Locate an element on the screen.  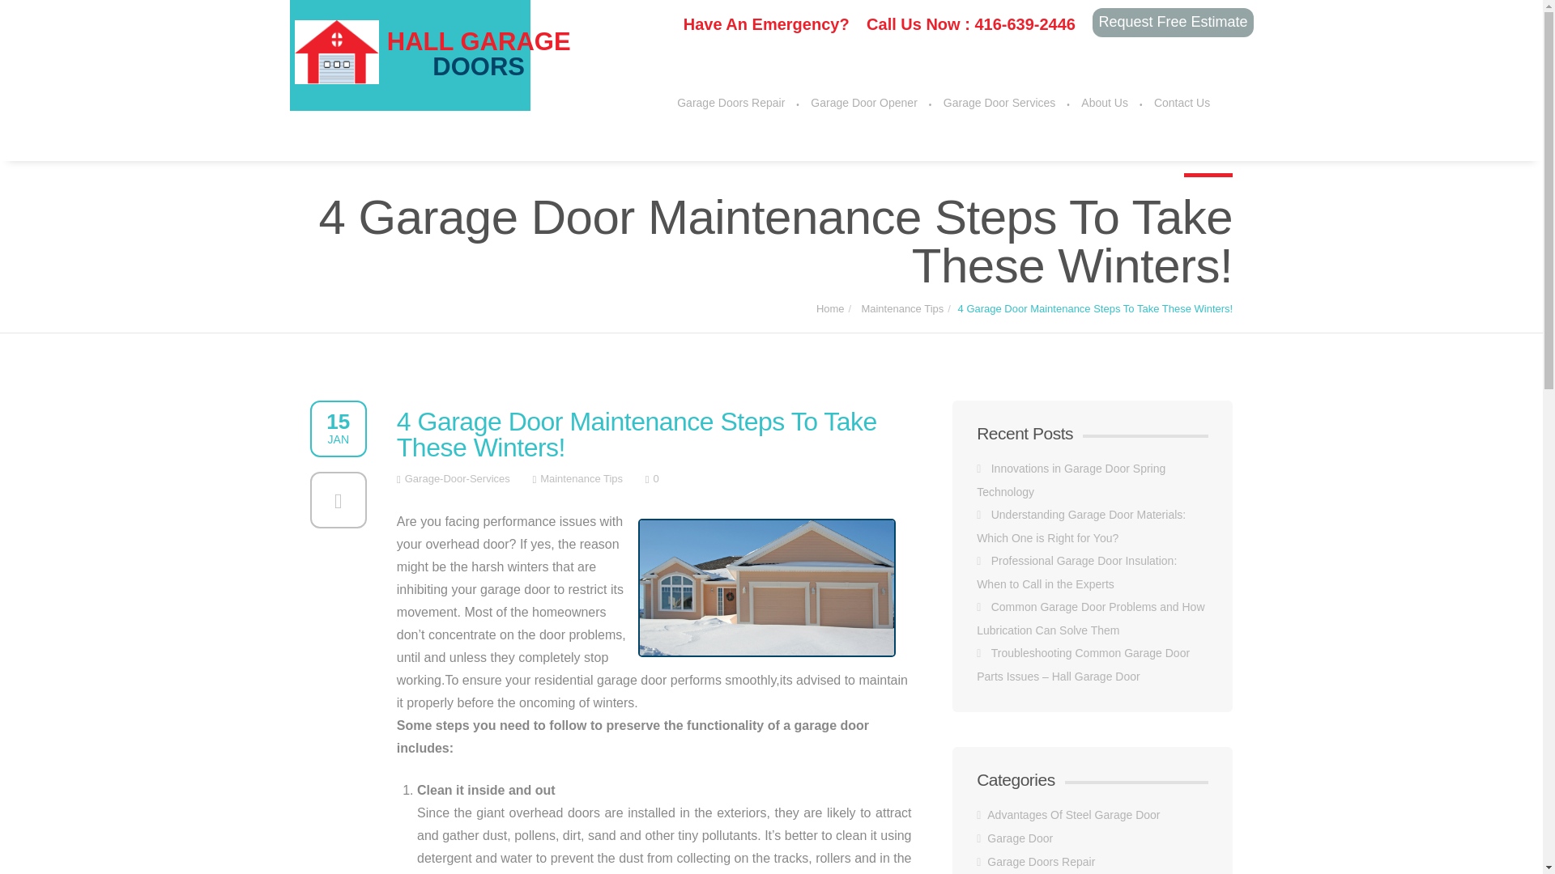
Innovations in Garage Door Spring Technology is located at coordinates (1071, 480).